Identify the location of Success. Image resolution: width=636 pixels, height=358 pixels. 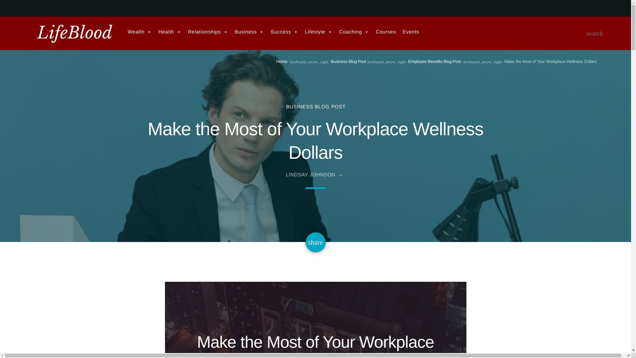
(284, 32).